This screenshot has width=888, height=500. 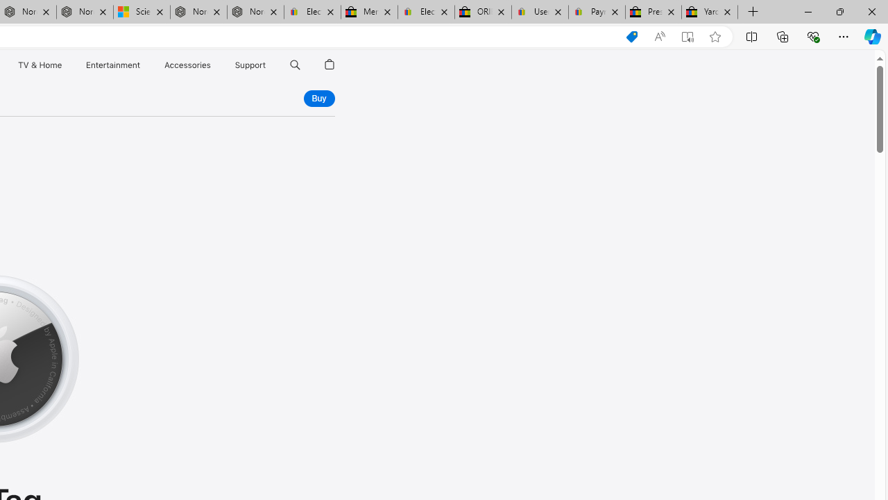 I want to click on Electronics, Cars, Fashion, Collectibles & More | eBay, so click(x=426, y=12).